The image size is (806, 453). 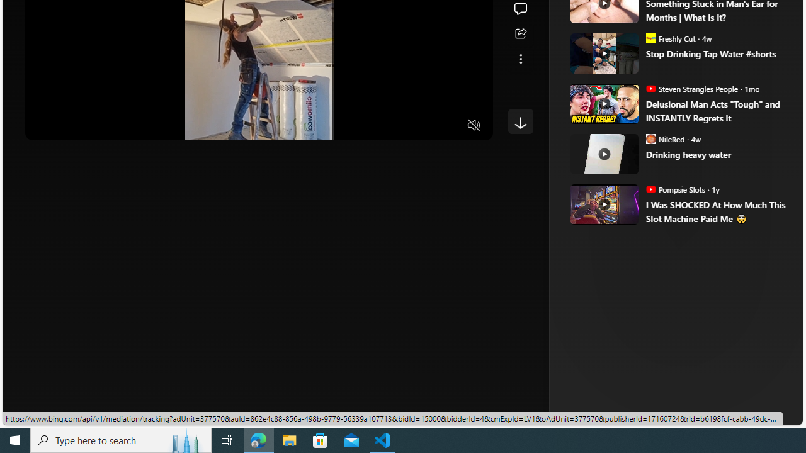 What do you see at coordinates (603, 154) in the screenshot?
I see `Drinking heavy water` at bounding box center [603, 154].